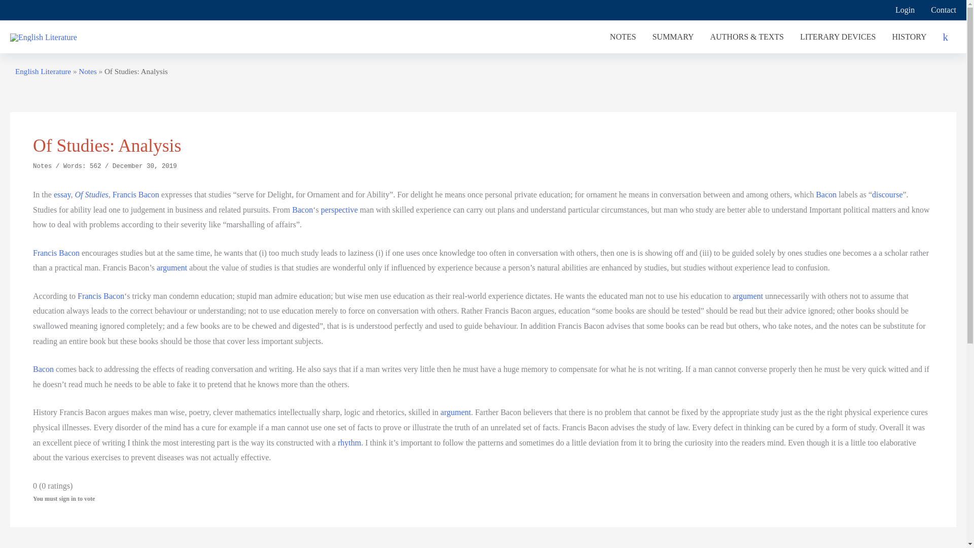  Describe the element at coordinates (837, 37) in the screenshot. I see `LITERARY DEVICES` at that location.